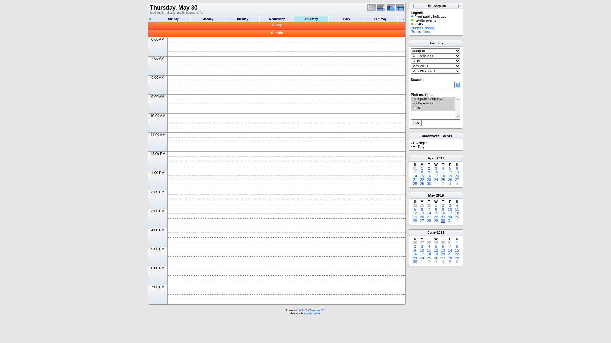  What do you see at coordinates (382, 8) in the screenshot?
I see `Week` at bounding box center [382, 8].